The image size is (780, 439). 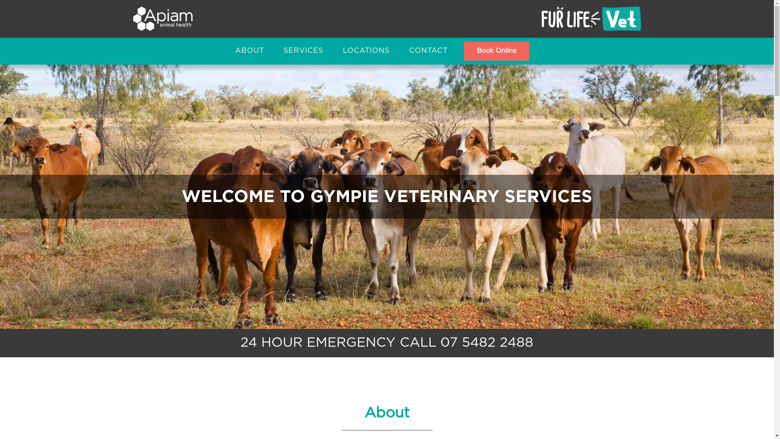 I want to click on SERVICES, so click(x=303, y=51).